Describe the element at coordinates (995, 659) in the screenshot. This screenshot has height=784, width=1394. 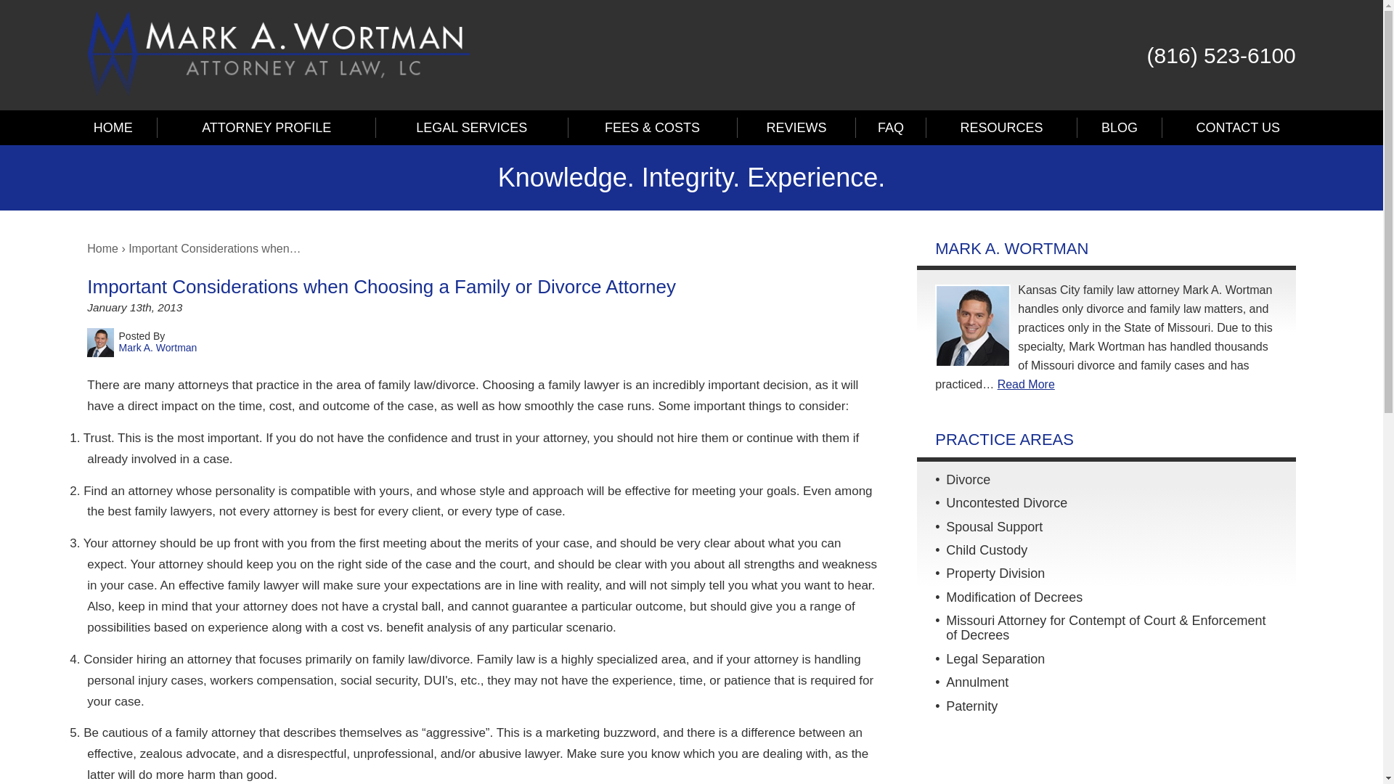
I see `Read more about Legal Separation` at that location.